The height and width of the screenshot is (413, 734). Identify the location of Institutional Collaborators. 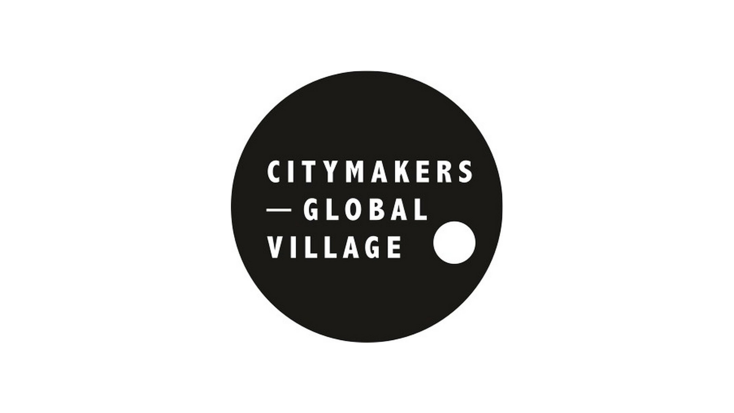
(675, 22).